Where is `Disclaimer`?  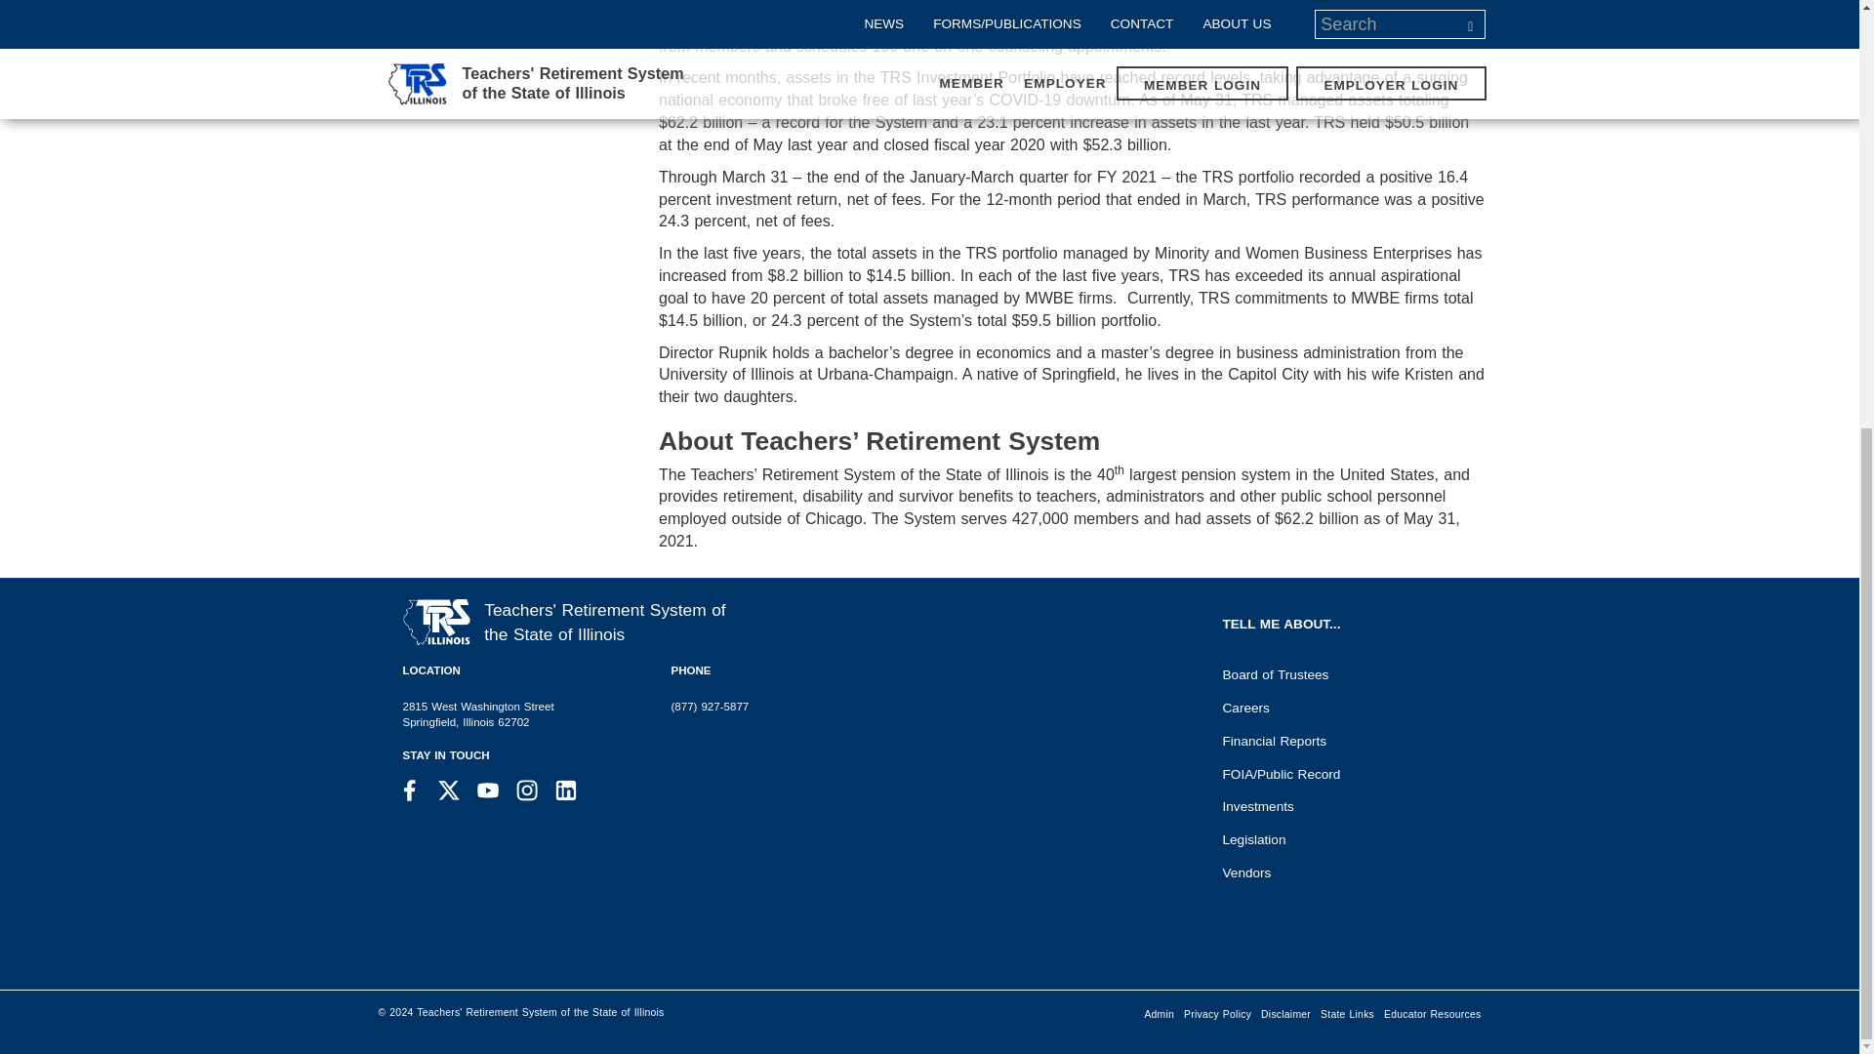 Disclaimer is located at coordinates (1284, 1007).